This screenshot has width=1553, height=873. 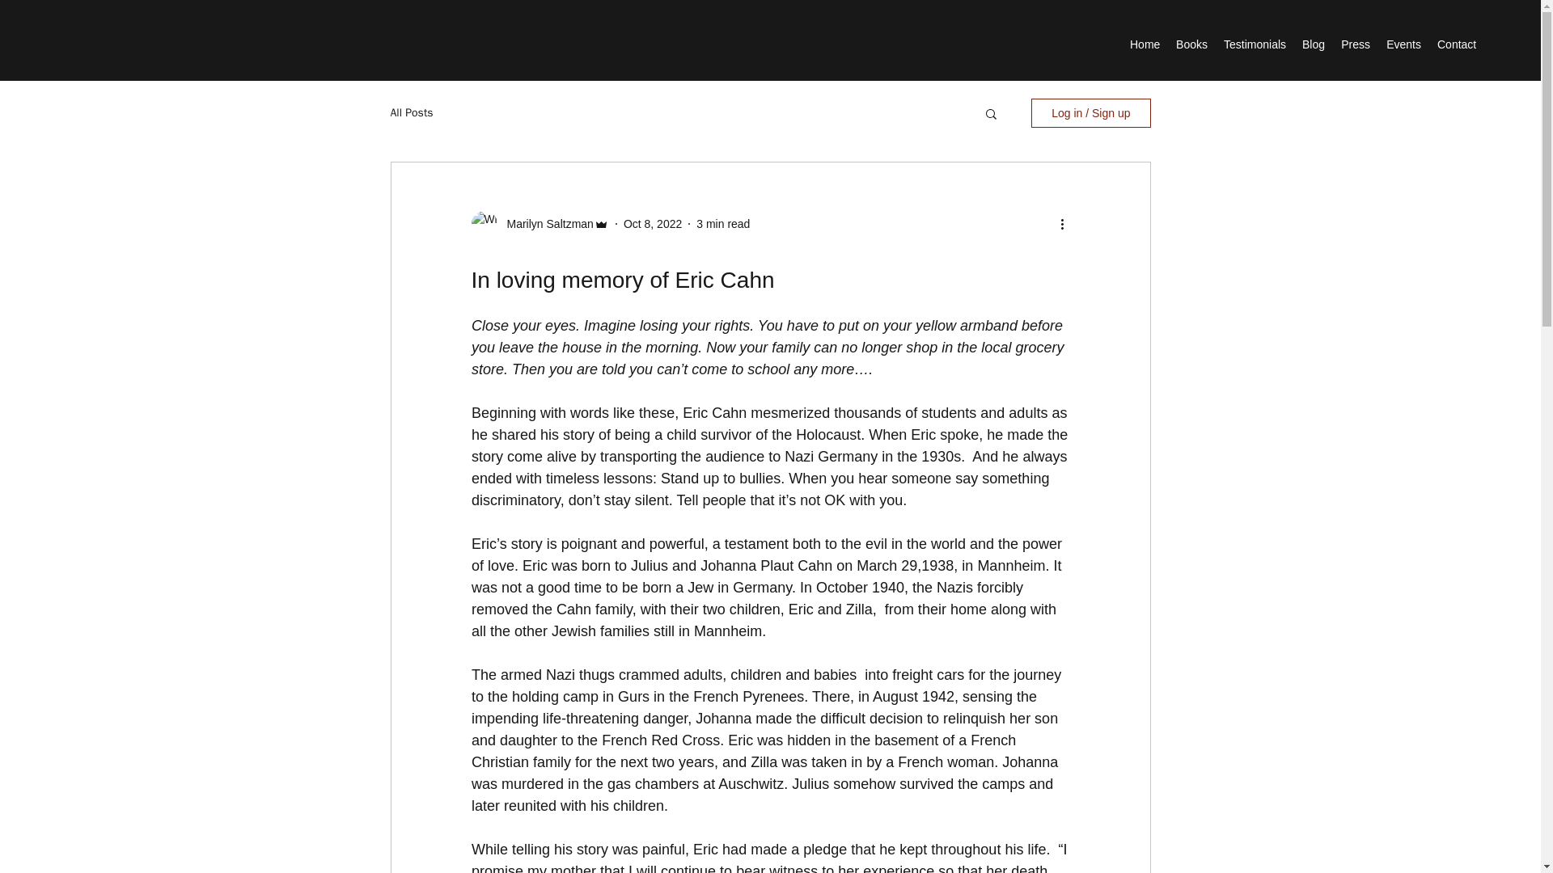 What do you see at coordinates (723, 223) in the screenshot?
I see `3 min read` at bounding box center [723, 223].